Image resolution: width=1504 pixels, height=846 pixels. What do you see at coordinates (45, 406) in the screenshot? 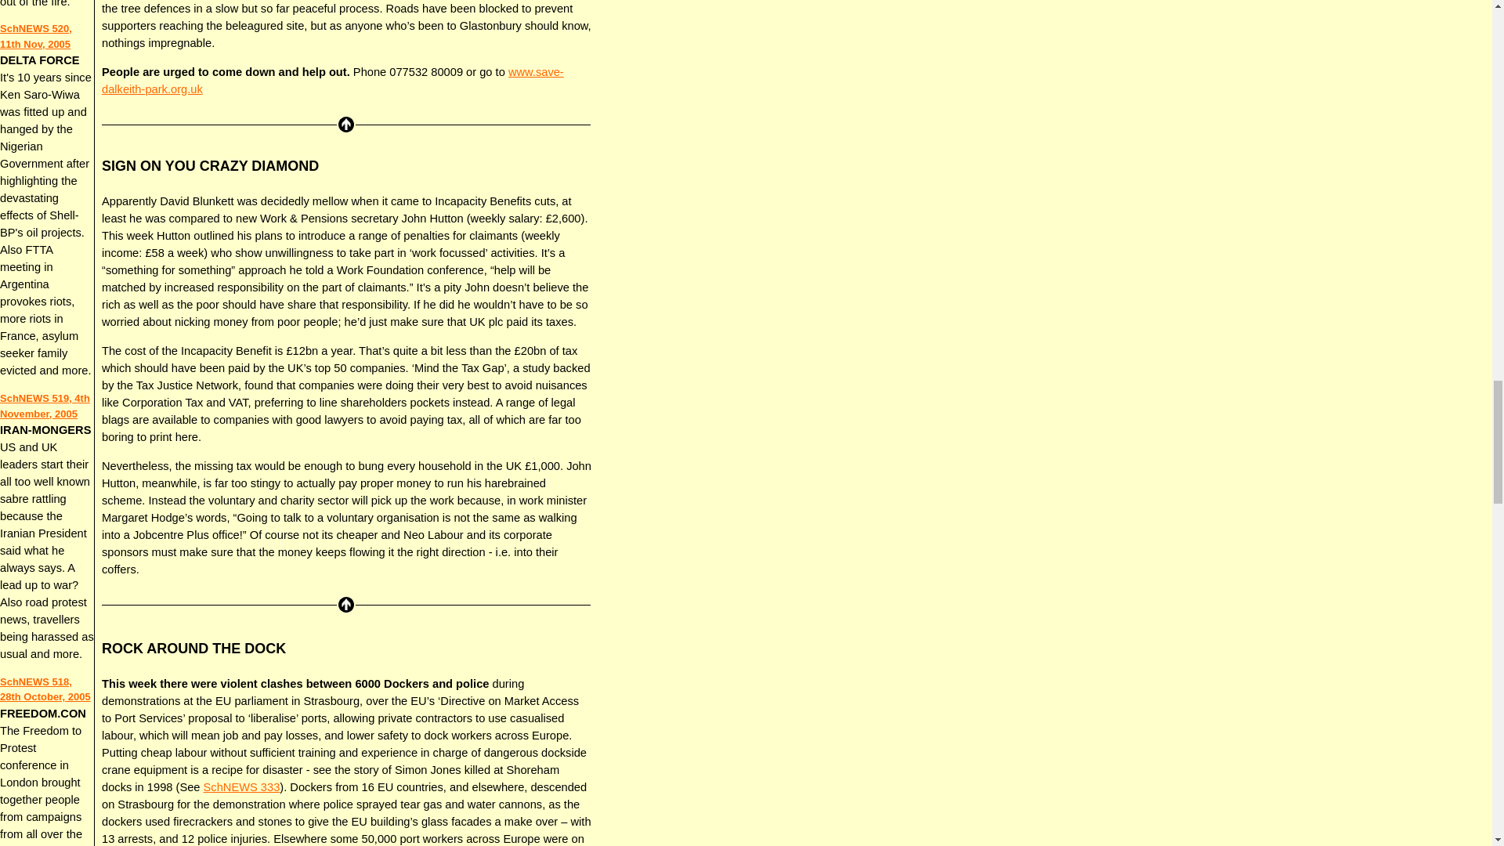
I see `SchNEWS 519, 4th November, 2005` at bounding box center [45, 406].